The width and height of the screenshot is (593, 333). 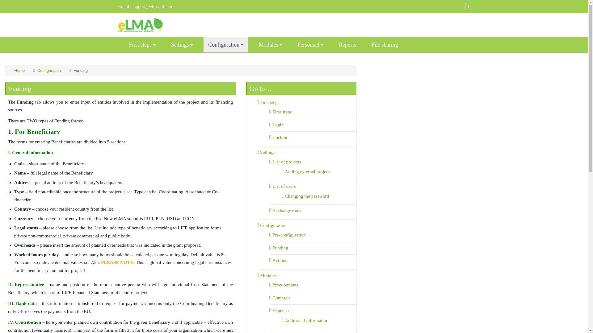 I want to click on Search, so click(x=467, y=6).